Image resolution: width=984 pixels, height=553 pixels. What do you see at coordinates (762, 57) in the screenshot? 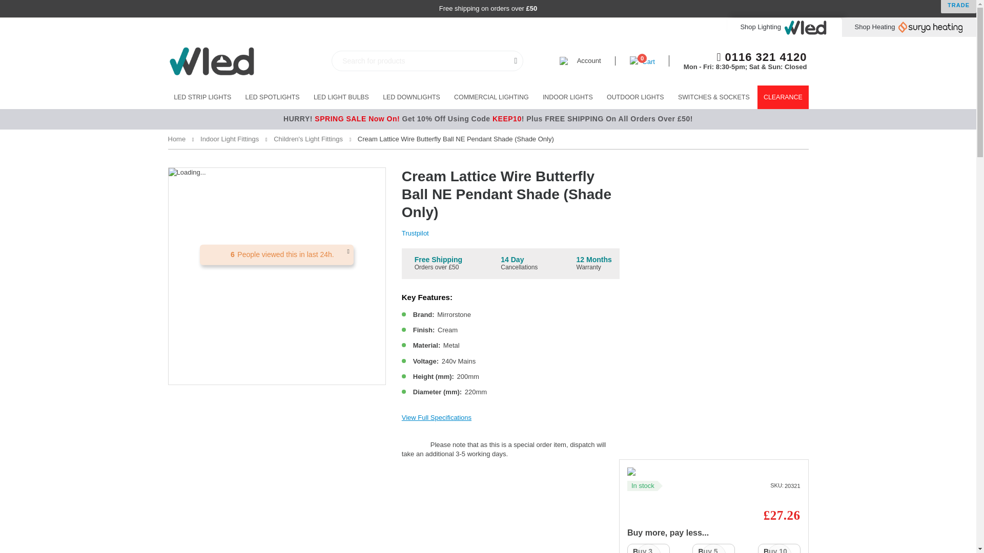
I see `Wholesale LED Lights` at bounding box center [762, 57].